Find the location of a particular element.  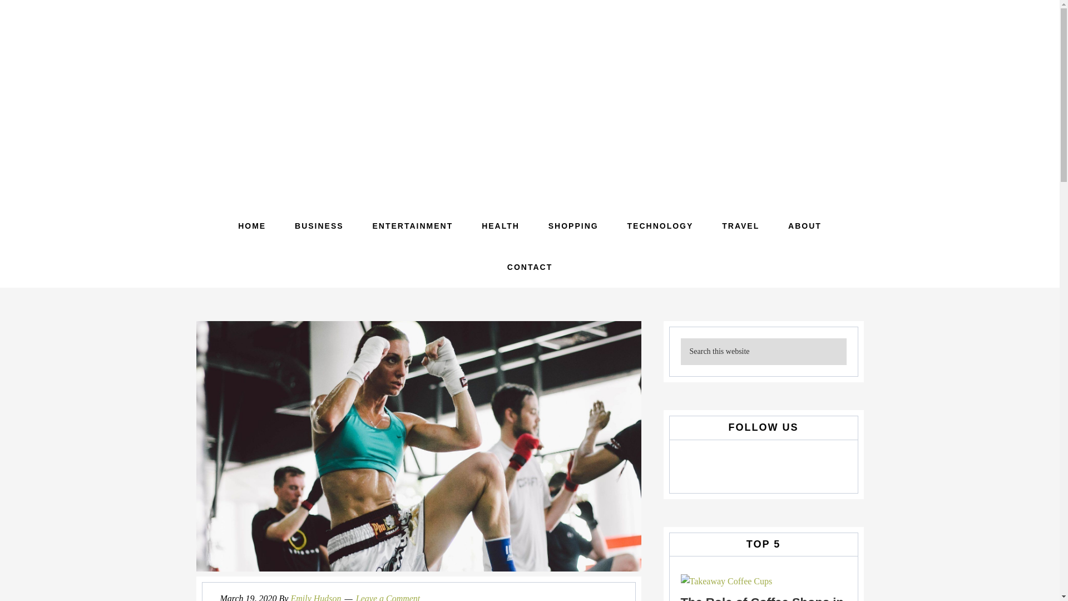

ENTERTAINMENT is located at coordinates (413, 226).